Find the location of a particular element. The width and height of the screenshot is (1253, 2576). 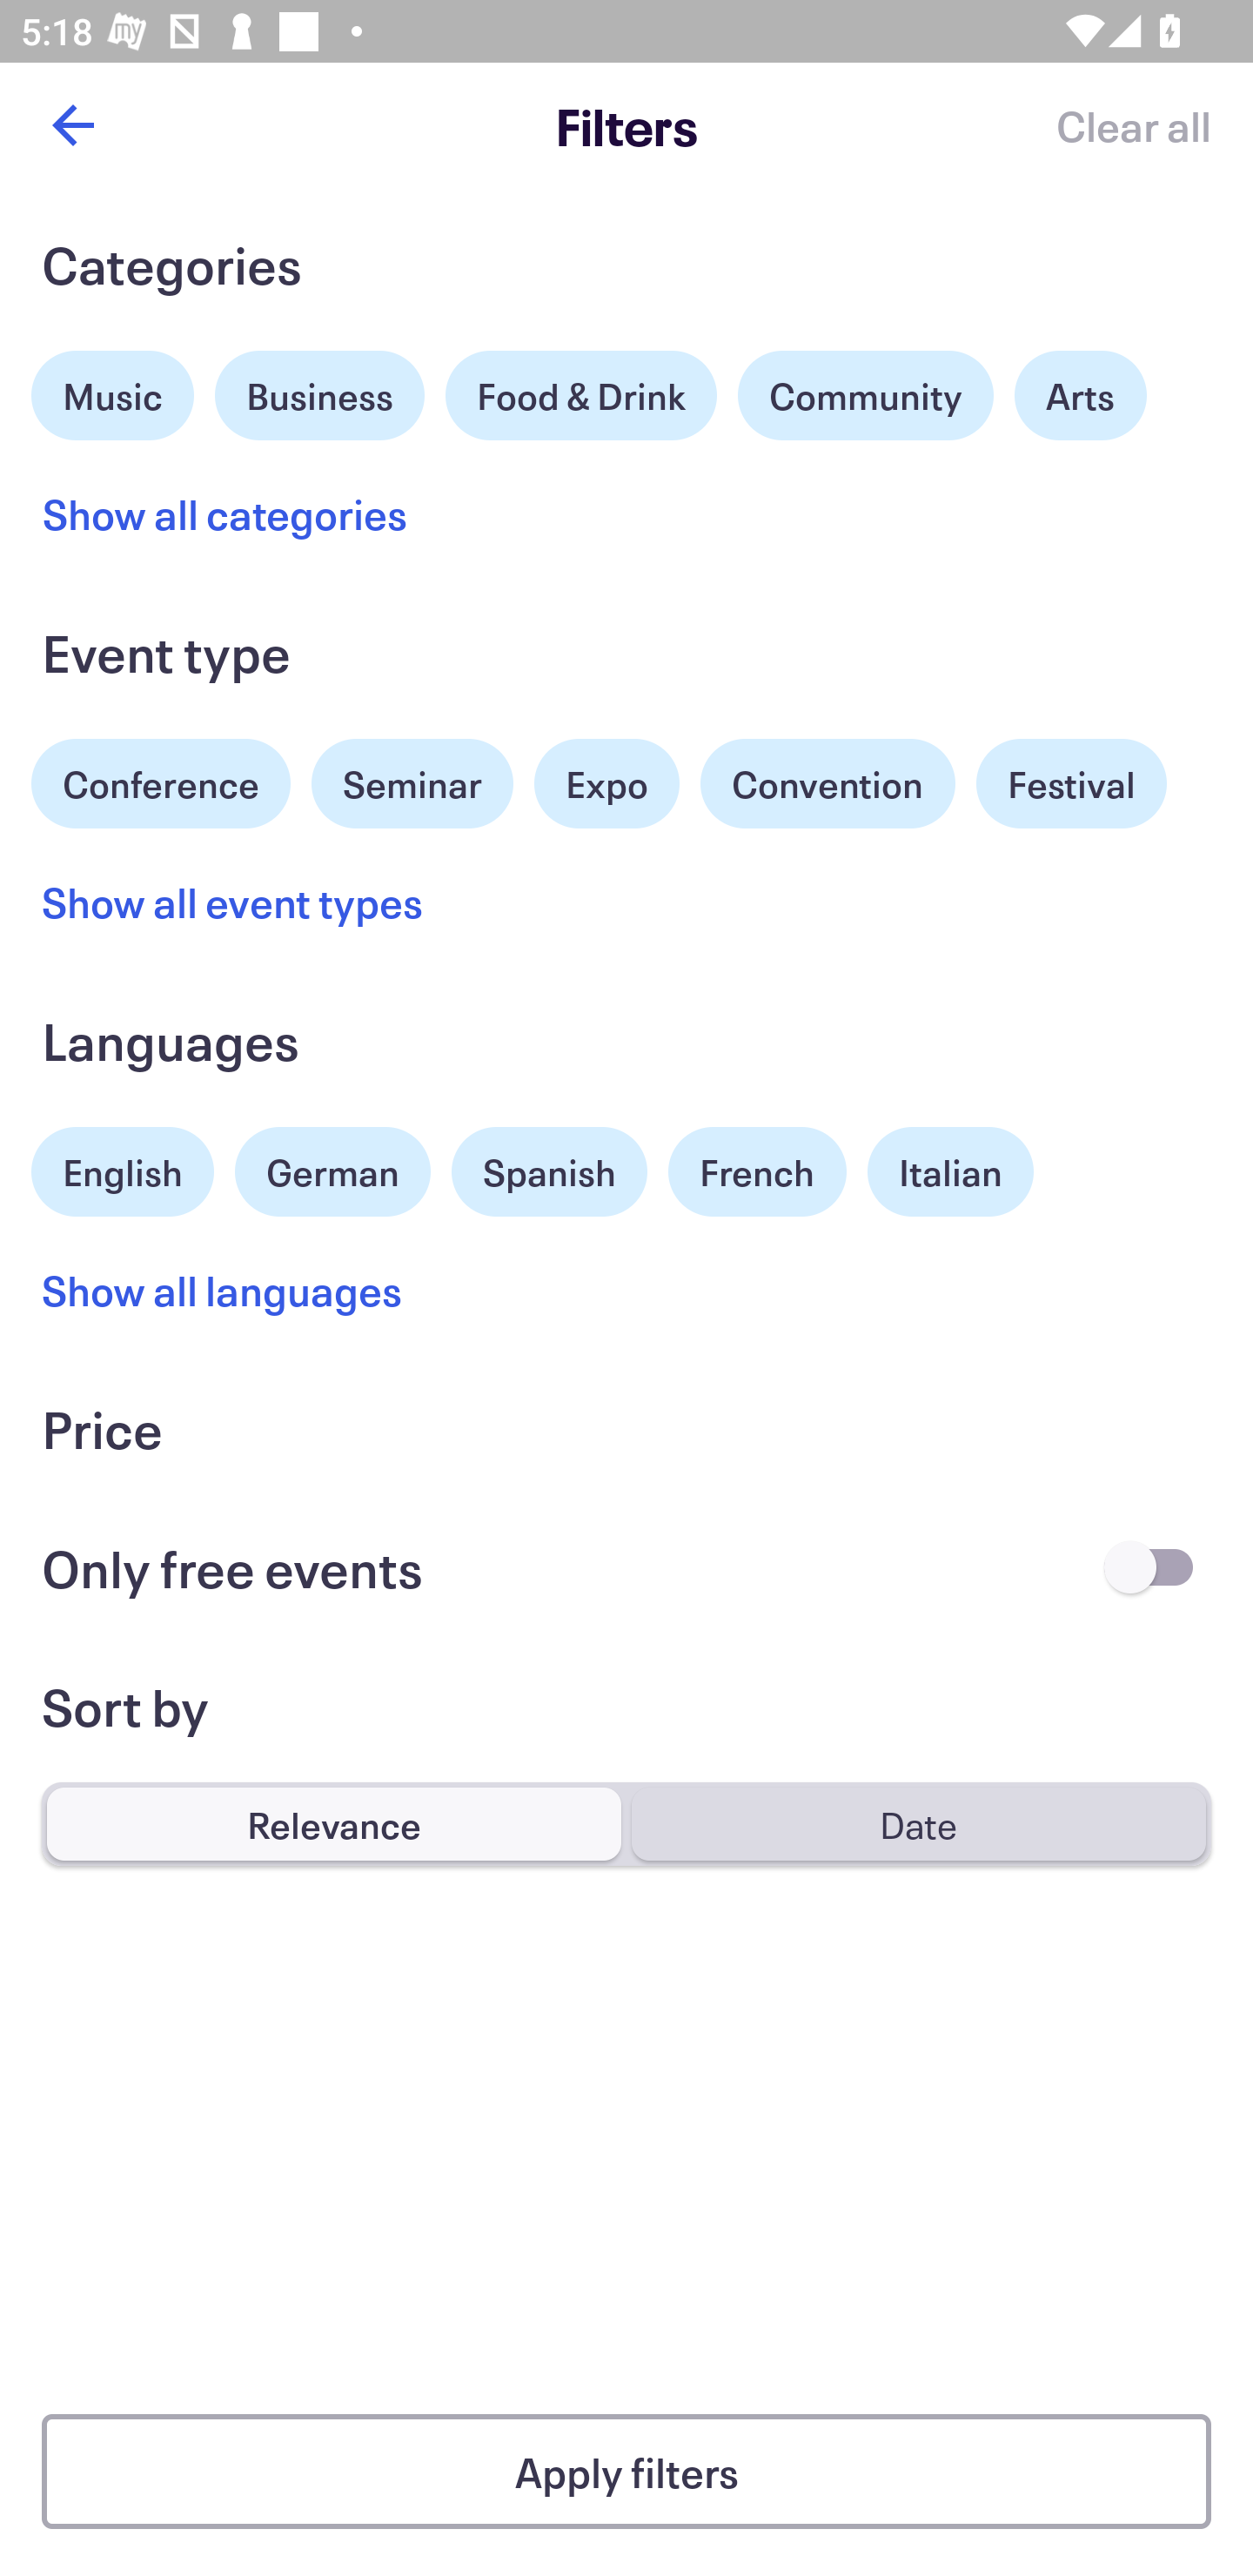

Relevance is located at coordinates (334, 1823).